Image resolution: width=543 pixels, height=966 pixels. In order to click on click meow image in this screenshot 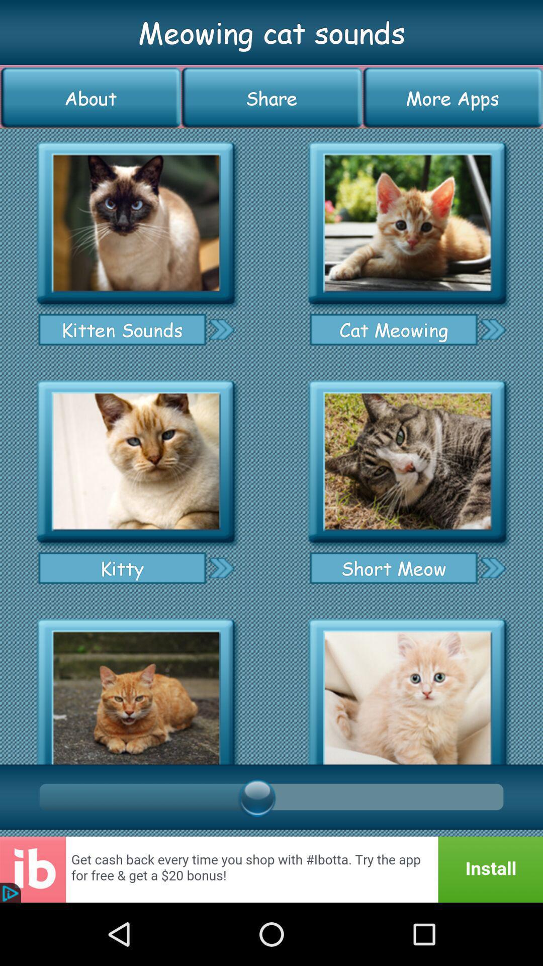, I will do `click(136, 688)`.